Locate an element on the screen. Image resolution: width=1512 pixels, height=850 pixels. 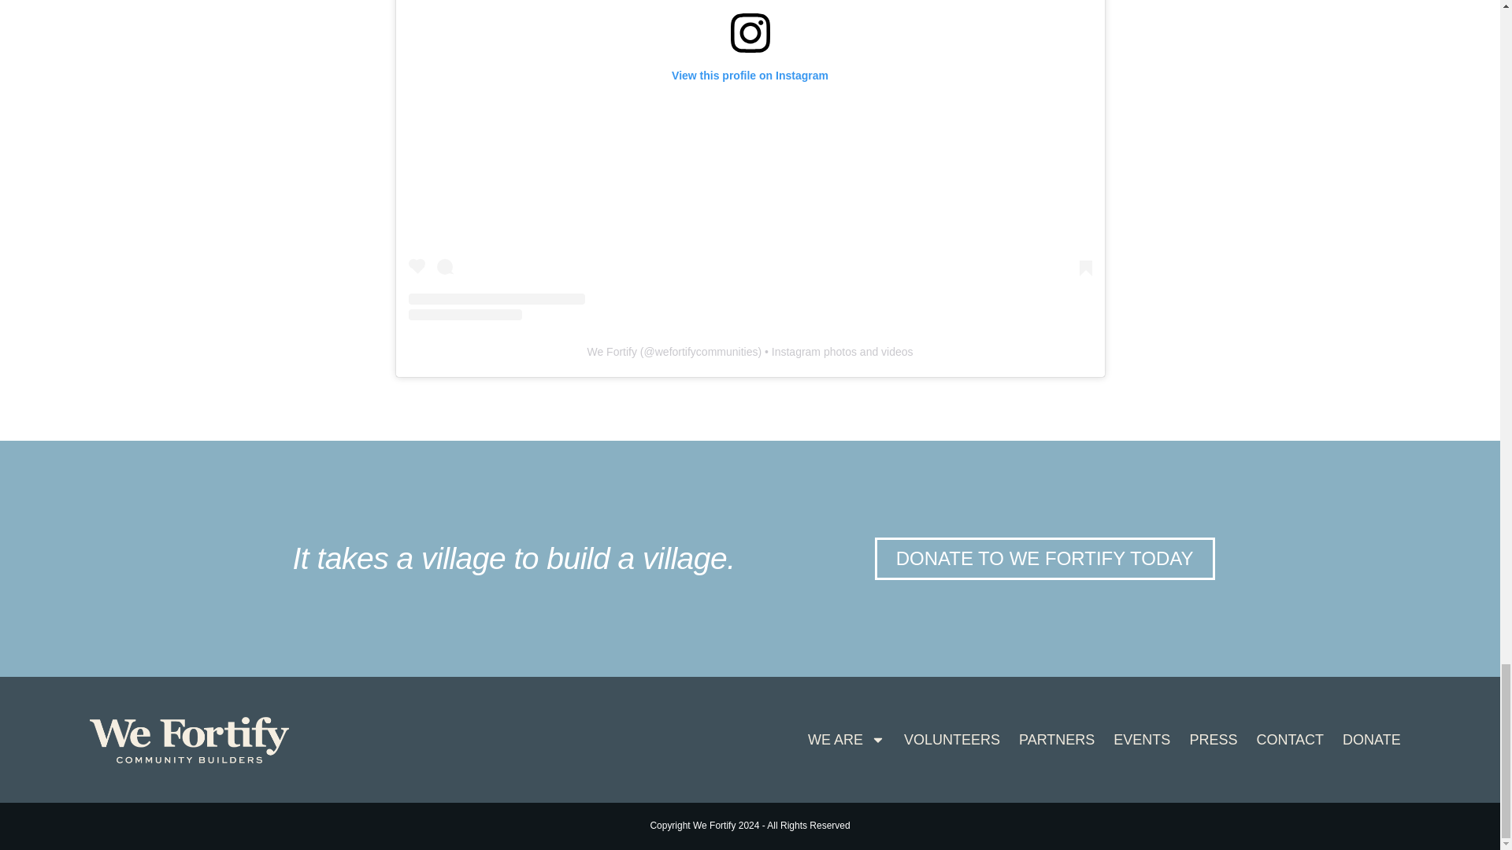
DONATE is located at coordinates (1372, 740).